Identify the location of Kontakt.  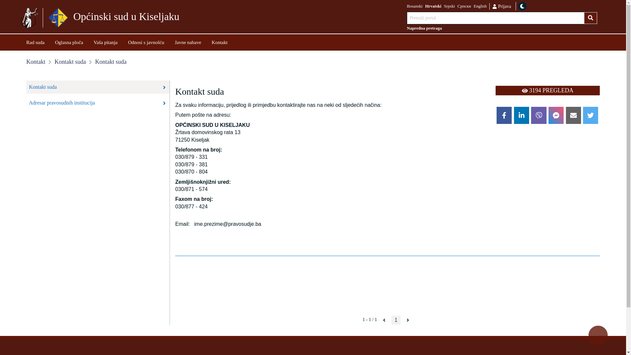
(220, 42).